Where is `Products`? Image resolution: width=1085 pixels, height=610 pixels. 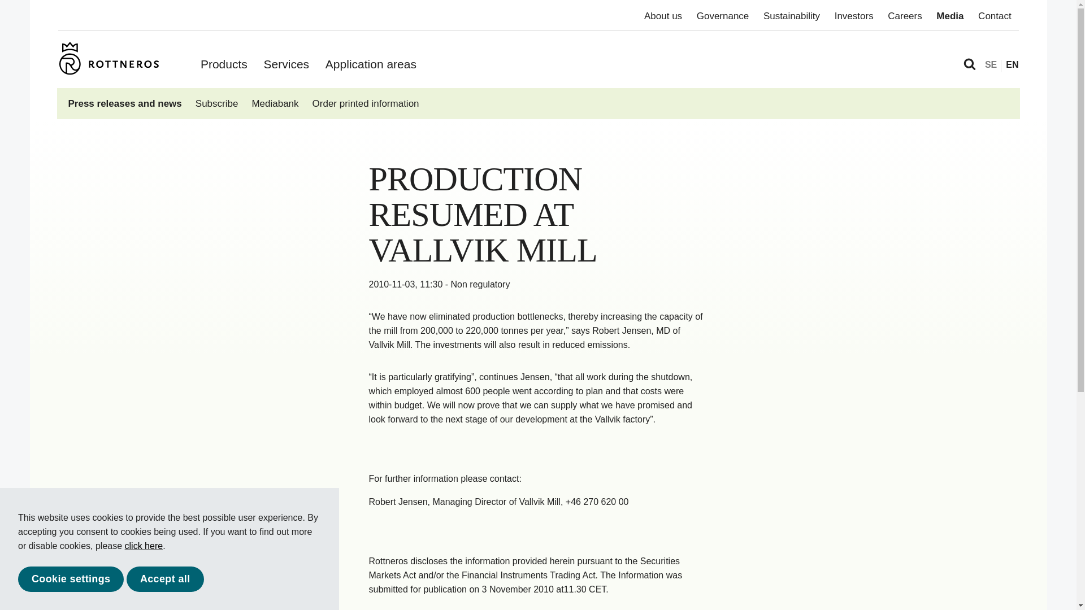 Products is located at coordinates (224, 64).